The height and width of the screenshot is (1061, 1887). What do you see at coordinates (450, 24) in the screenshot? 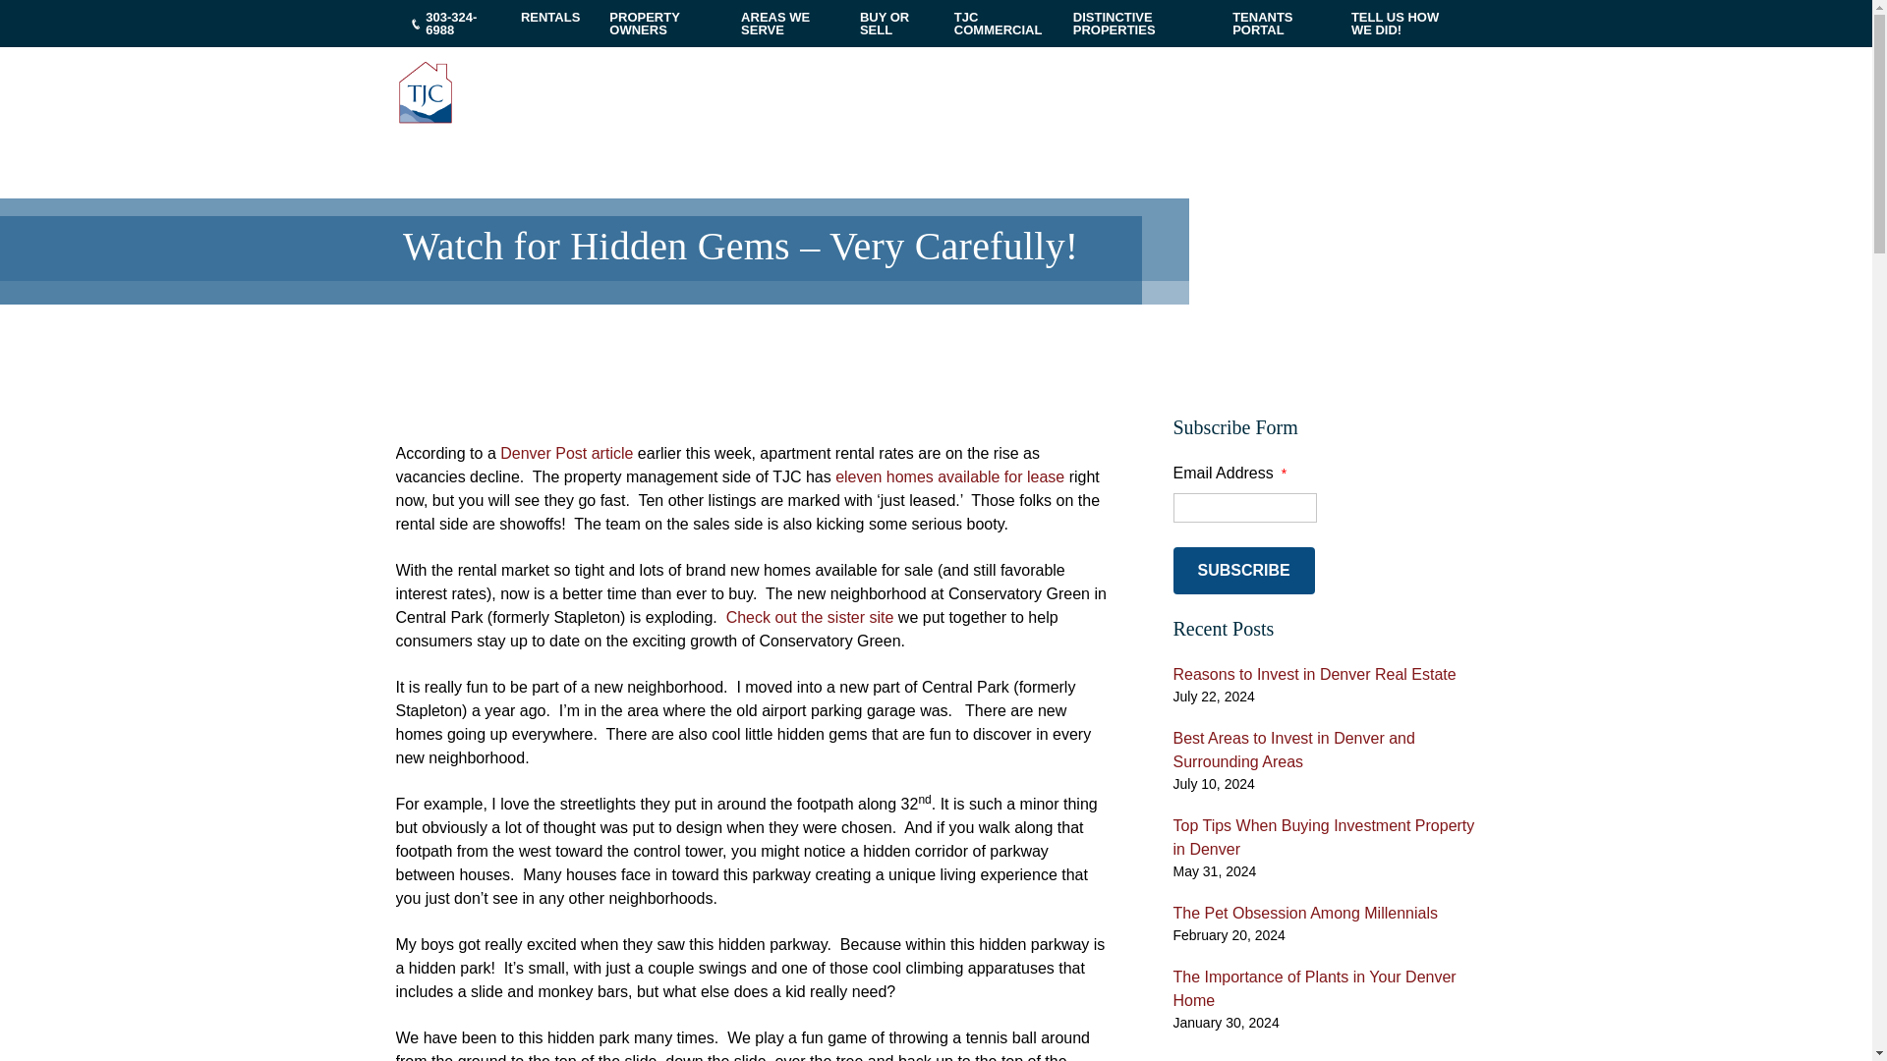
I see `303-324-6988` at bounding box center [450, 24].